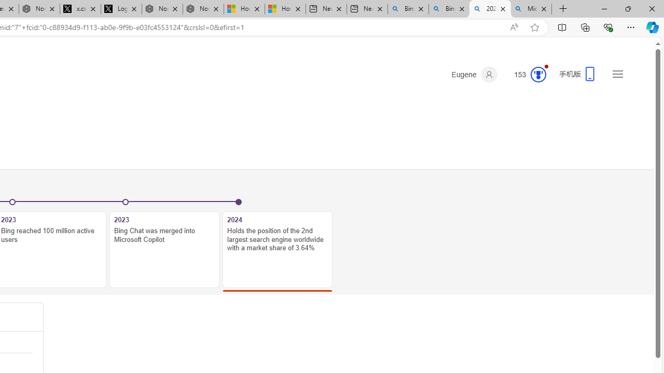 Image resolution: width=664 pixels, height=373 pixels. Describe the element at coordinates (531, 9) in the screenshot. I see `Microsoft Bing Timeline - Search` at that location.